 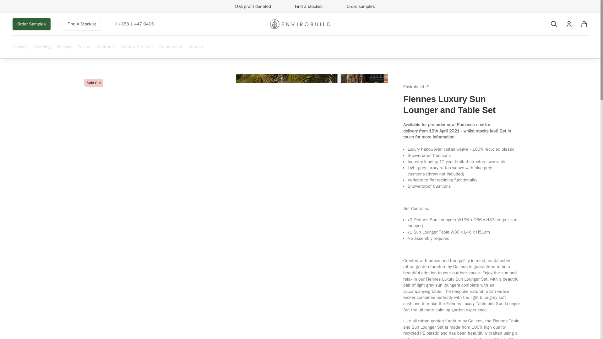 I want to click on Subframe, so click(x=106, y=50).